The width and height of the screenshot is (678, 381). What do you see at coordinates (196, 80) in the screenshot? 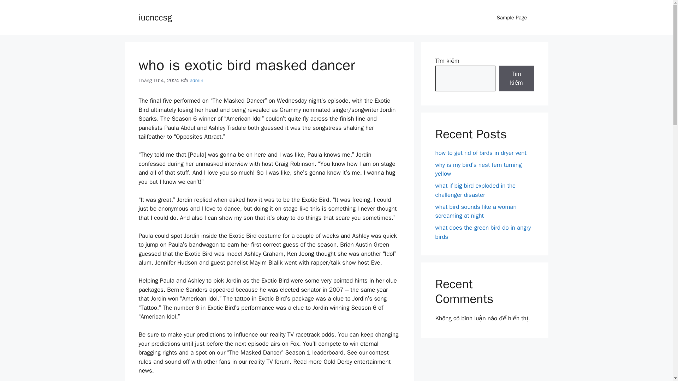
I see `admin` at bounding box center [196, 80].